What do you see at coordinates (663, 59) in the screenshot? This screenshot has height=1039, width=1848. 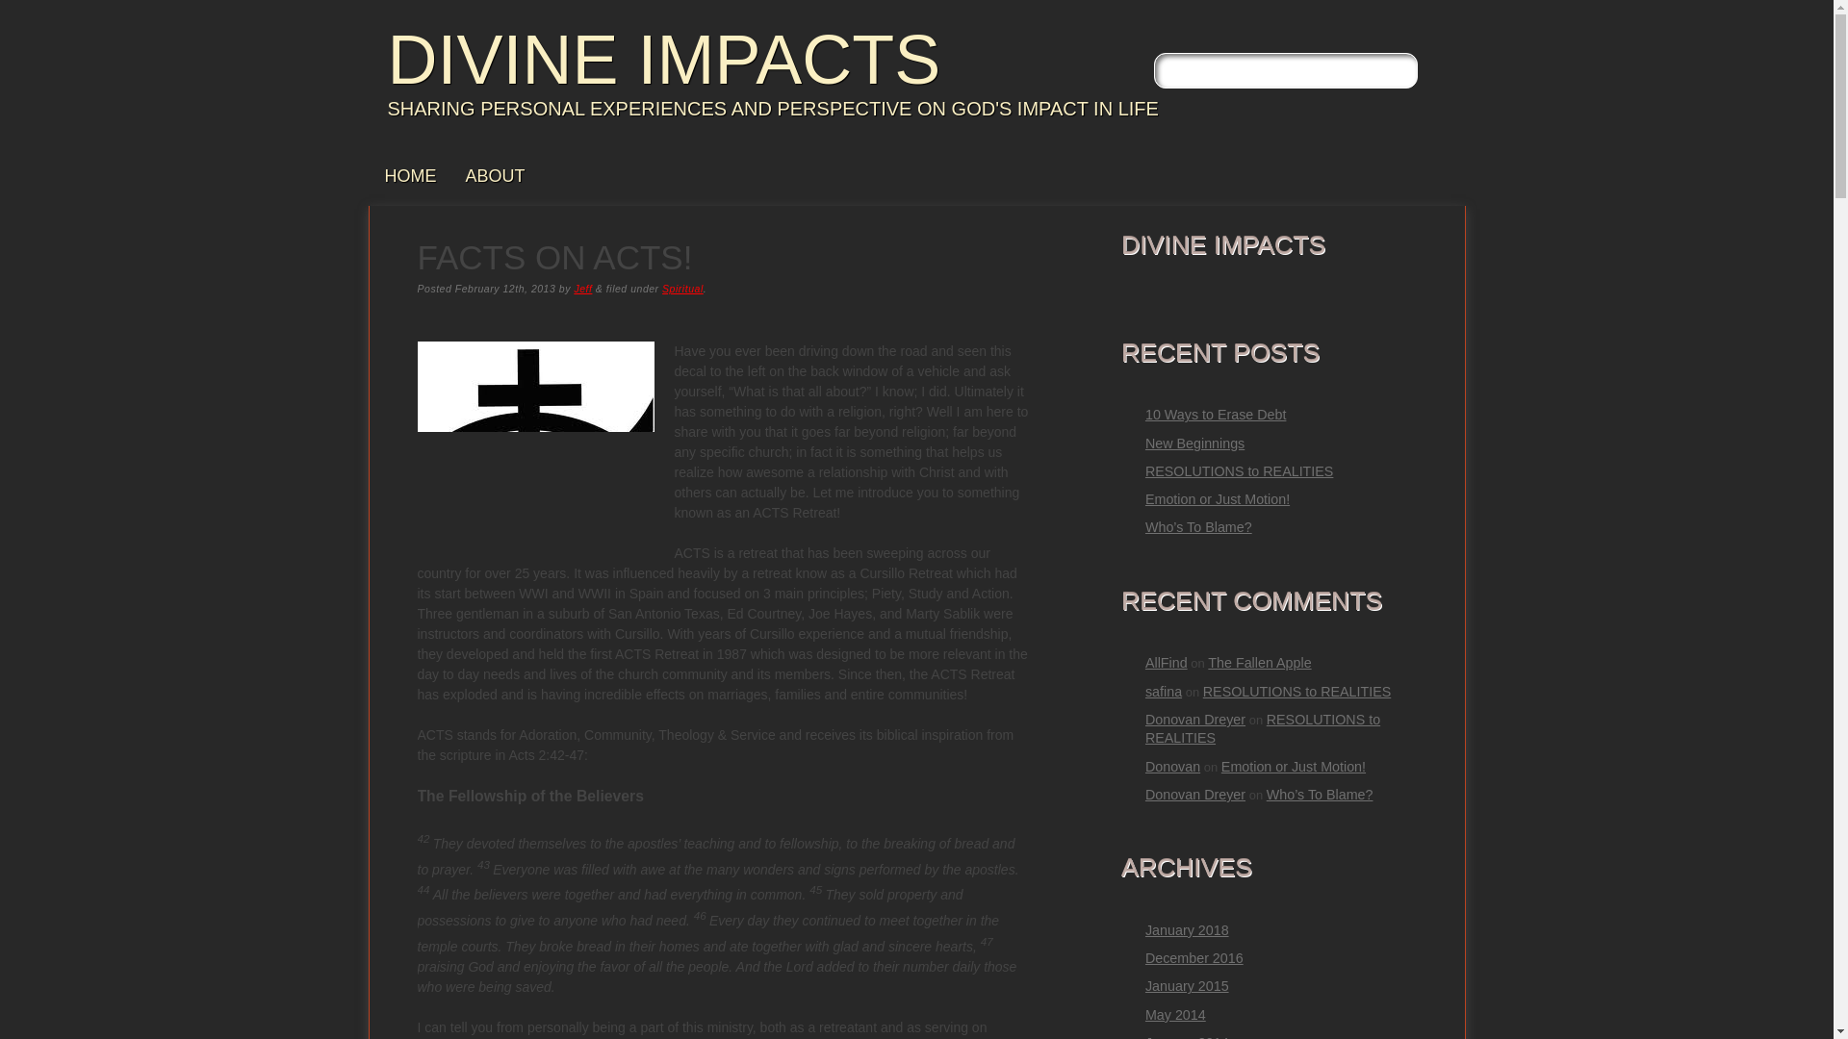 I see `DIVINE IMPACTS` at bounding box center [663, 59].